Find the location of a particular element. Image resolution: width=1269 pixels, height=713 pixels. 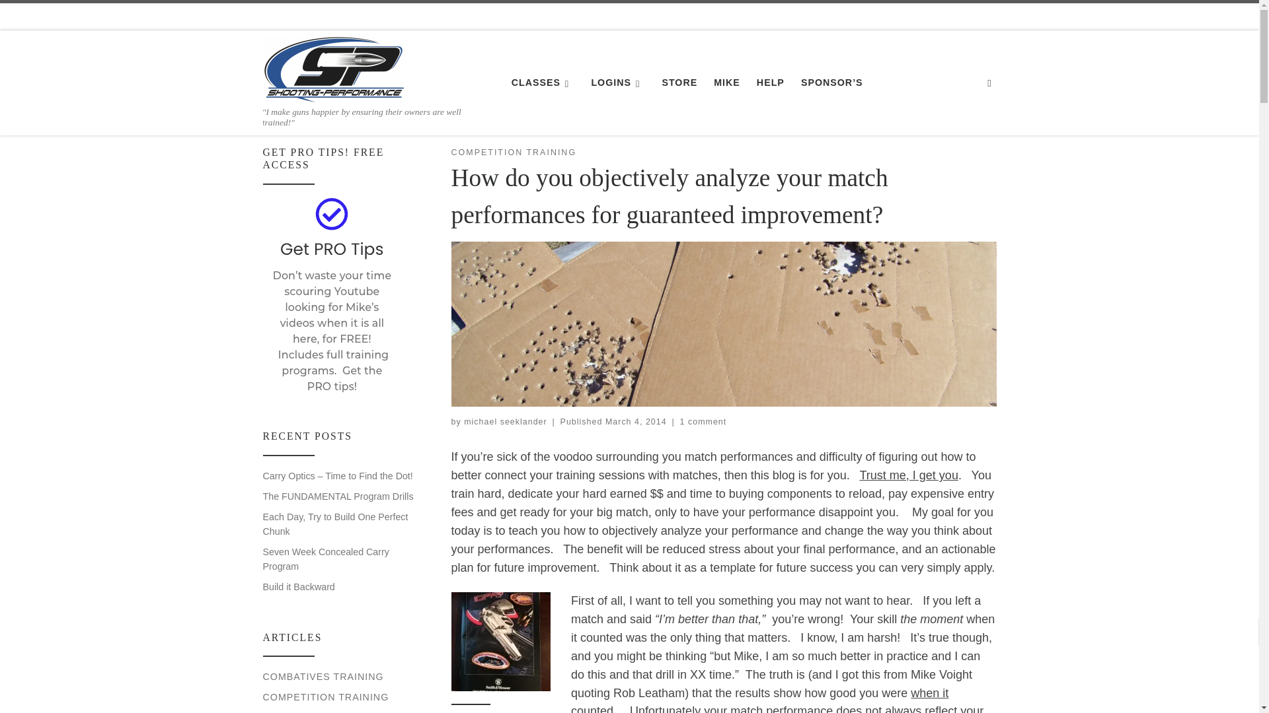

View all posts in Competition Training is located at coordinates (513, 153).